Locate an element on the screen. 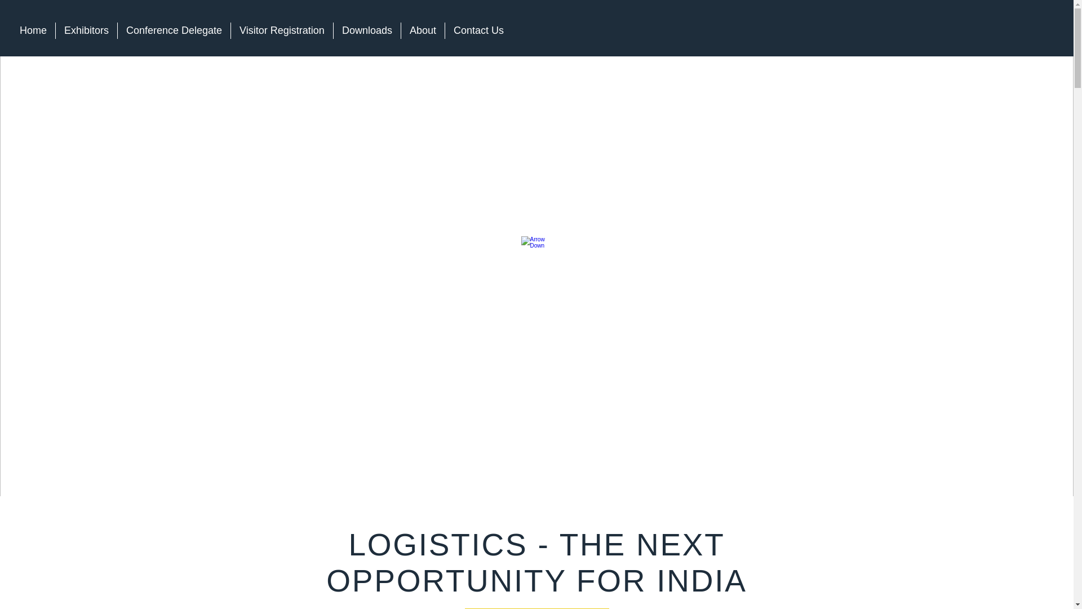 This screenshot has height=609, width=1082. About is located at coordinates (423, 30).